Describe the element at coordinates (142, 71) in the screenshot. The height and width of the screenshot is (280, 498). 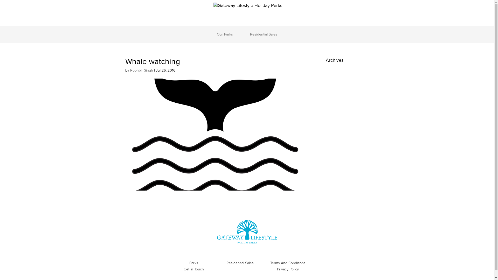
I see `Roohbir Singh` at that location.